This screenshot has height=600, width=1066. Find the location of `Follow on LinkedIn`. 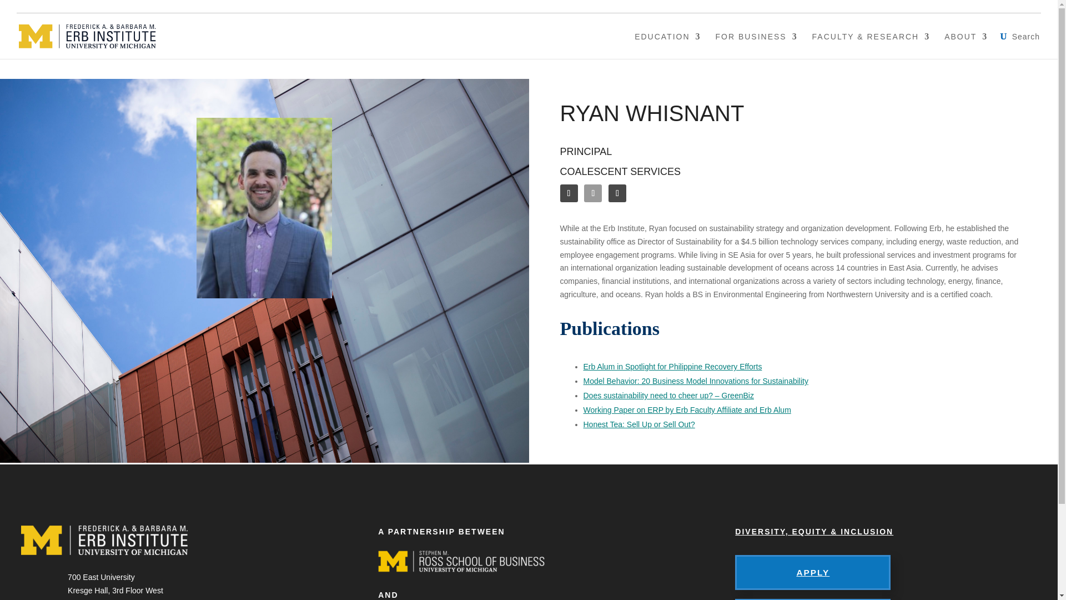

Follow on LinkedIn is located at coordinates (569, 193).